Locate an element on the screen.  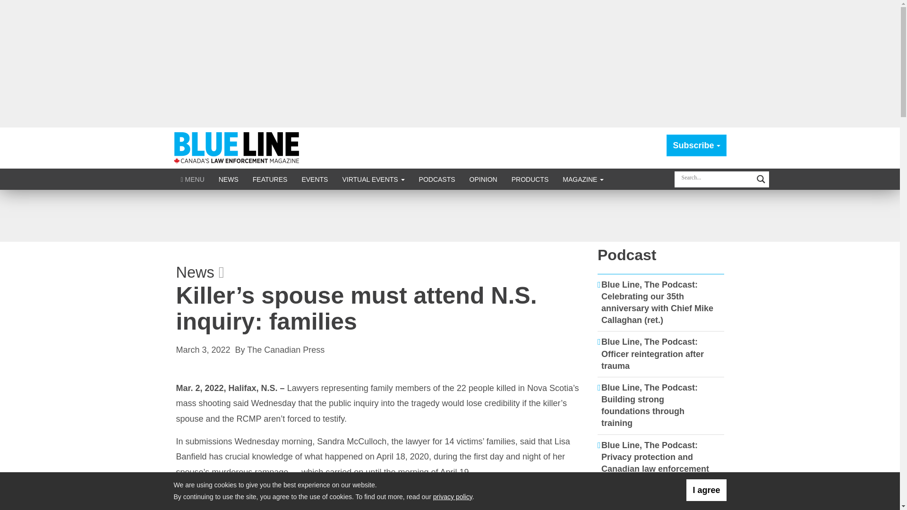
PRODUCTS is located at coordinates (530, 179).